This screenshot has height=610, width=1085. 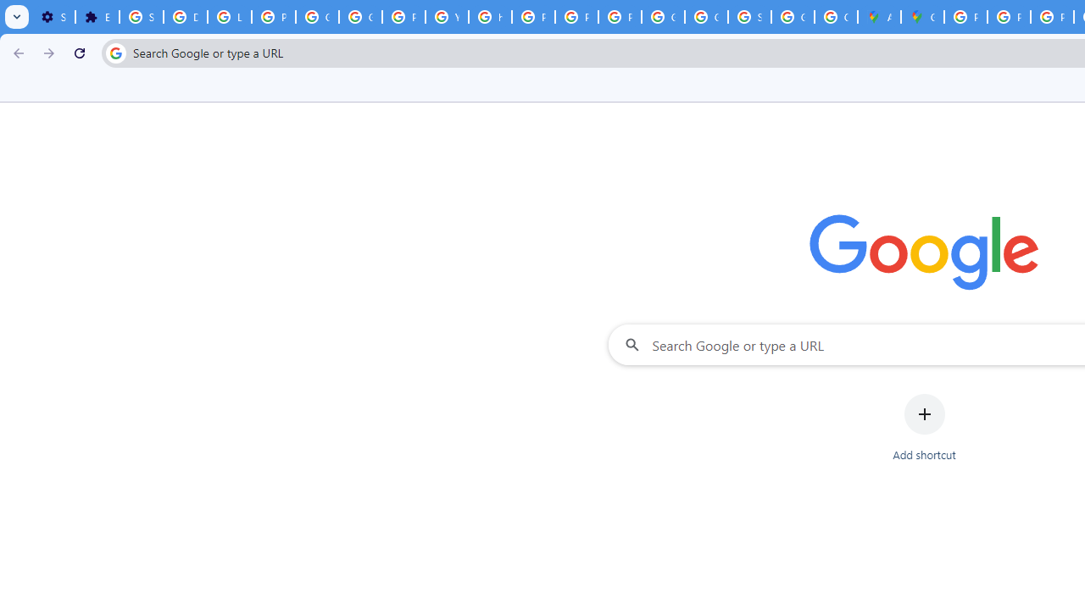 I want to click on Privacy Help Center - Policies Help, so click(x=534, y=17).